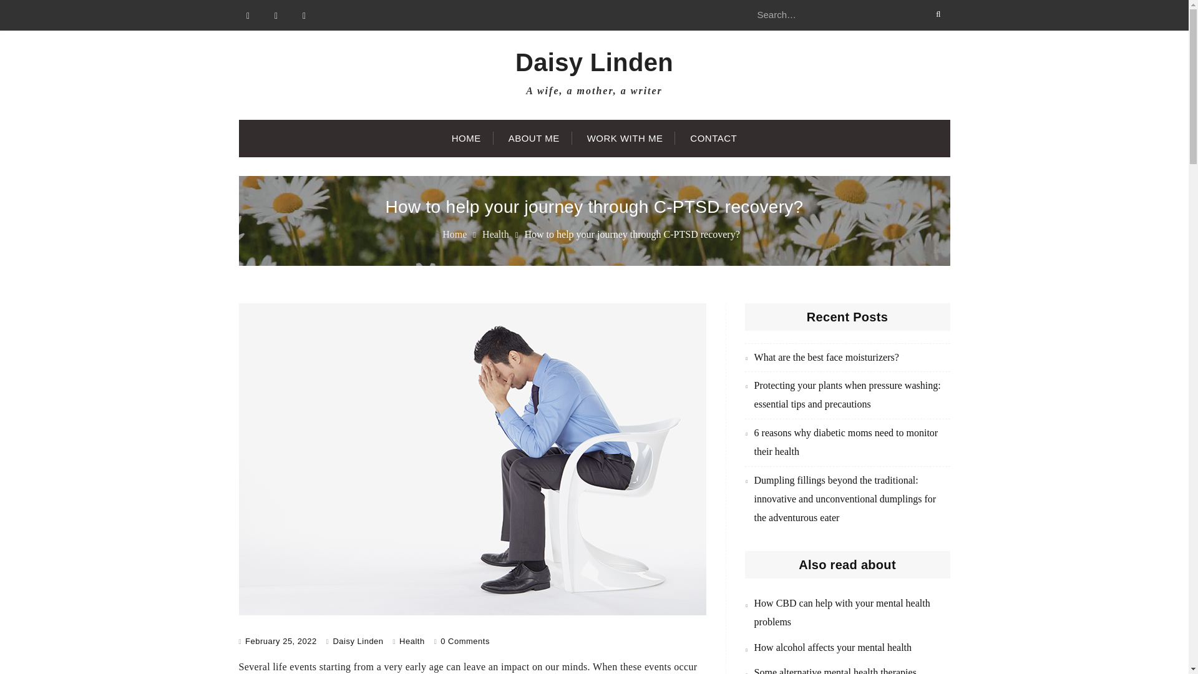  I want to click on February 25, 2022, so click(281, 640).